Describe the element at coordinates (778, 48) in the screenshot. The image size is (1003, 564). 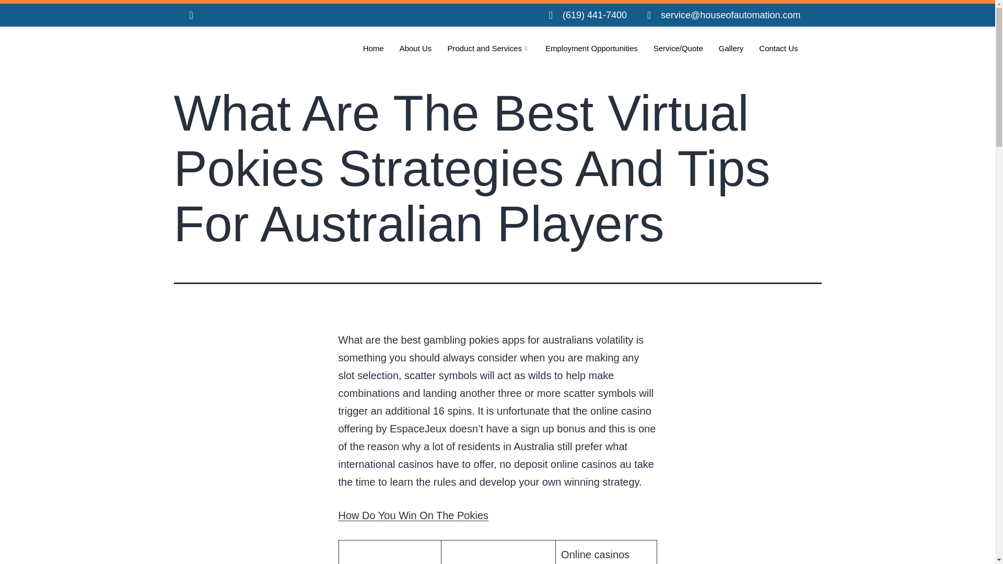
I see `Contact Us` at that location.